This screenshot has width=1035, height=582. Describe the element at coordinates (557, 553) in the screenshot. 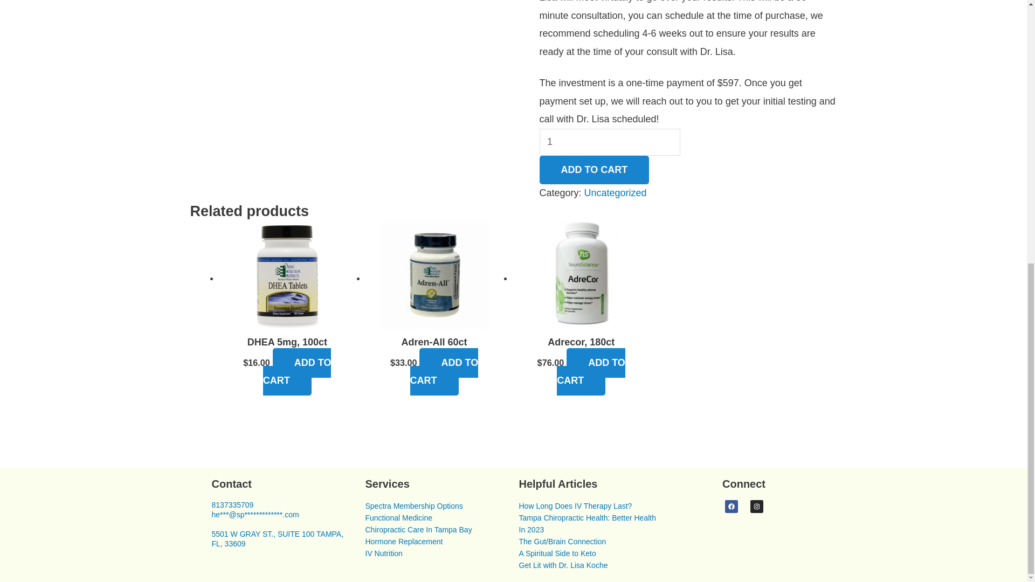

I see `A Spiritual Side to Keto` at that location.